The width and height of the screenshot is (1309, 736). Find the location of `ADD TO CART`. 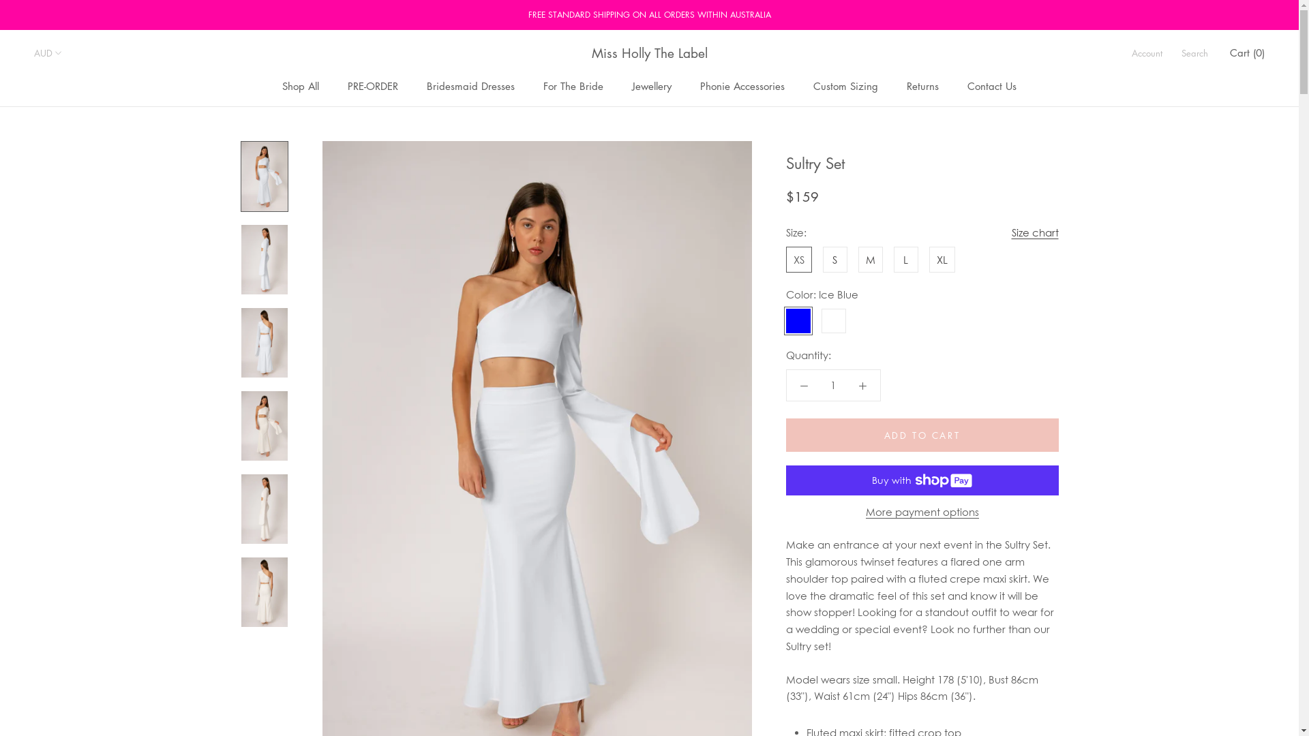

ADD TO CART is located at coordinates (922, 435).